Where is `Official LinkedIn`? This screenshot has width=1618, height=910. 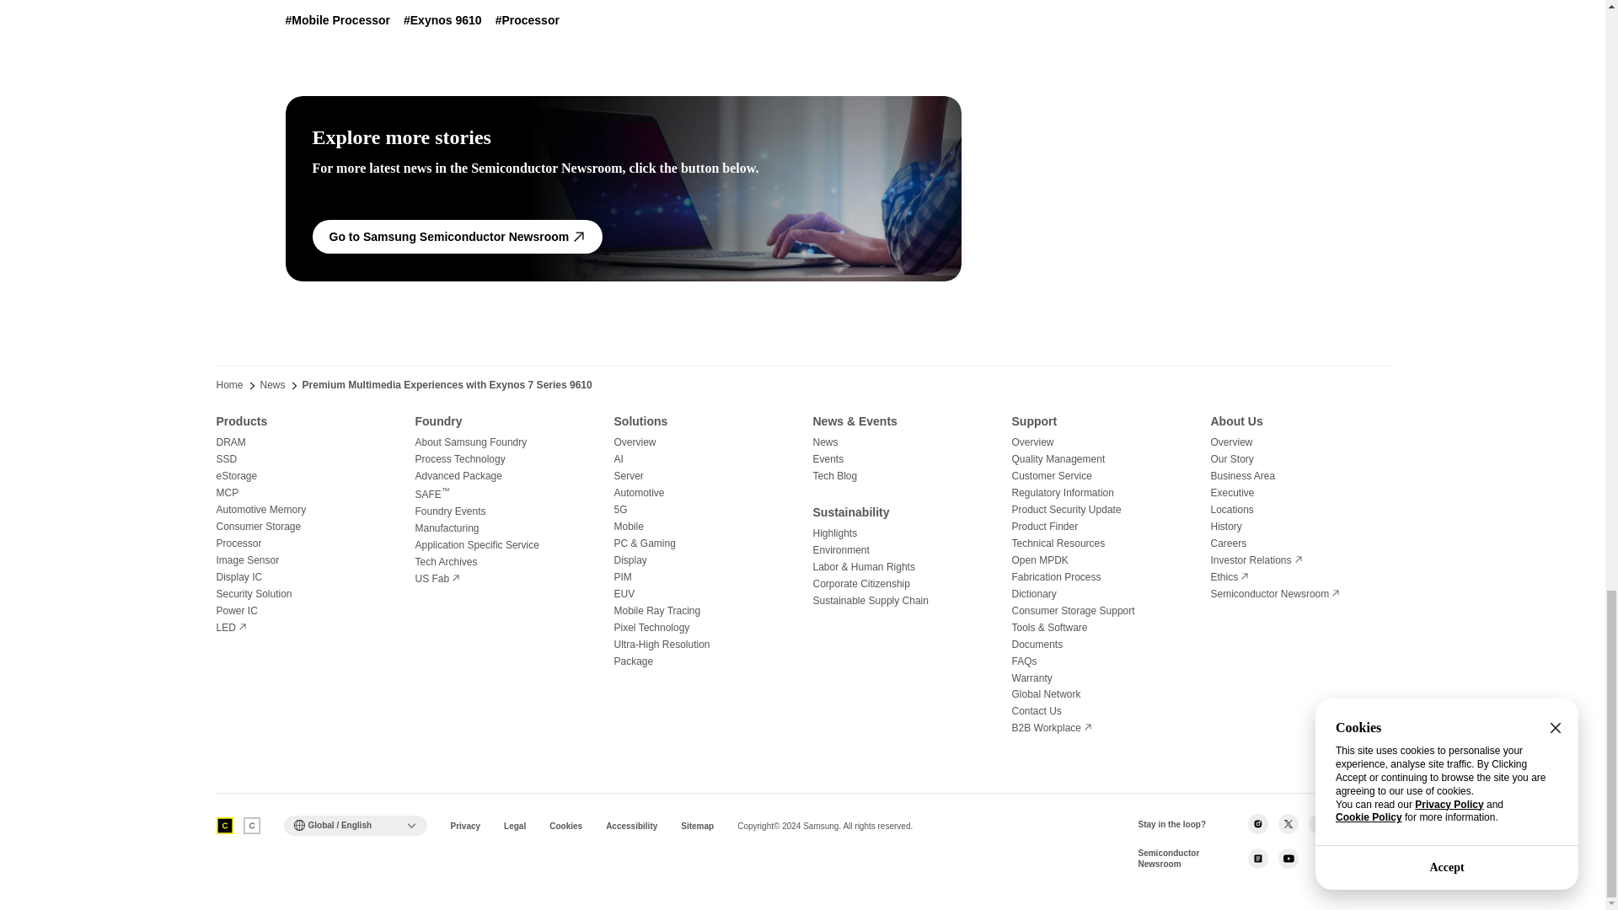
Official LinkedIn is located at coordinates (1348, 824).